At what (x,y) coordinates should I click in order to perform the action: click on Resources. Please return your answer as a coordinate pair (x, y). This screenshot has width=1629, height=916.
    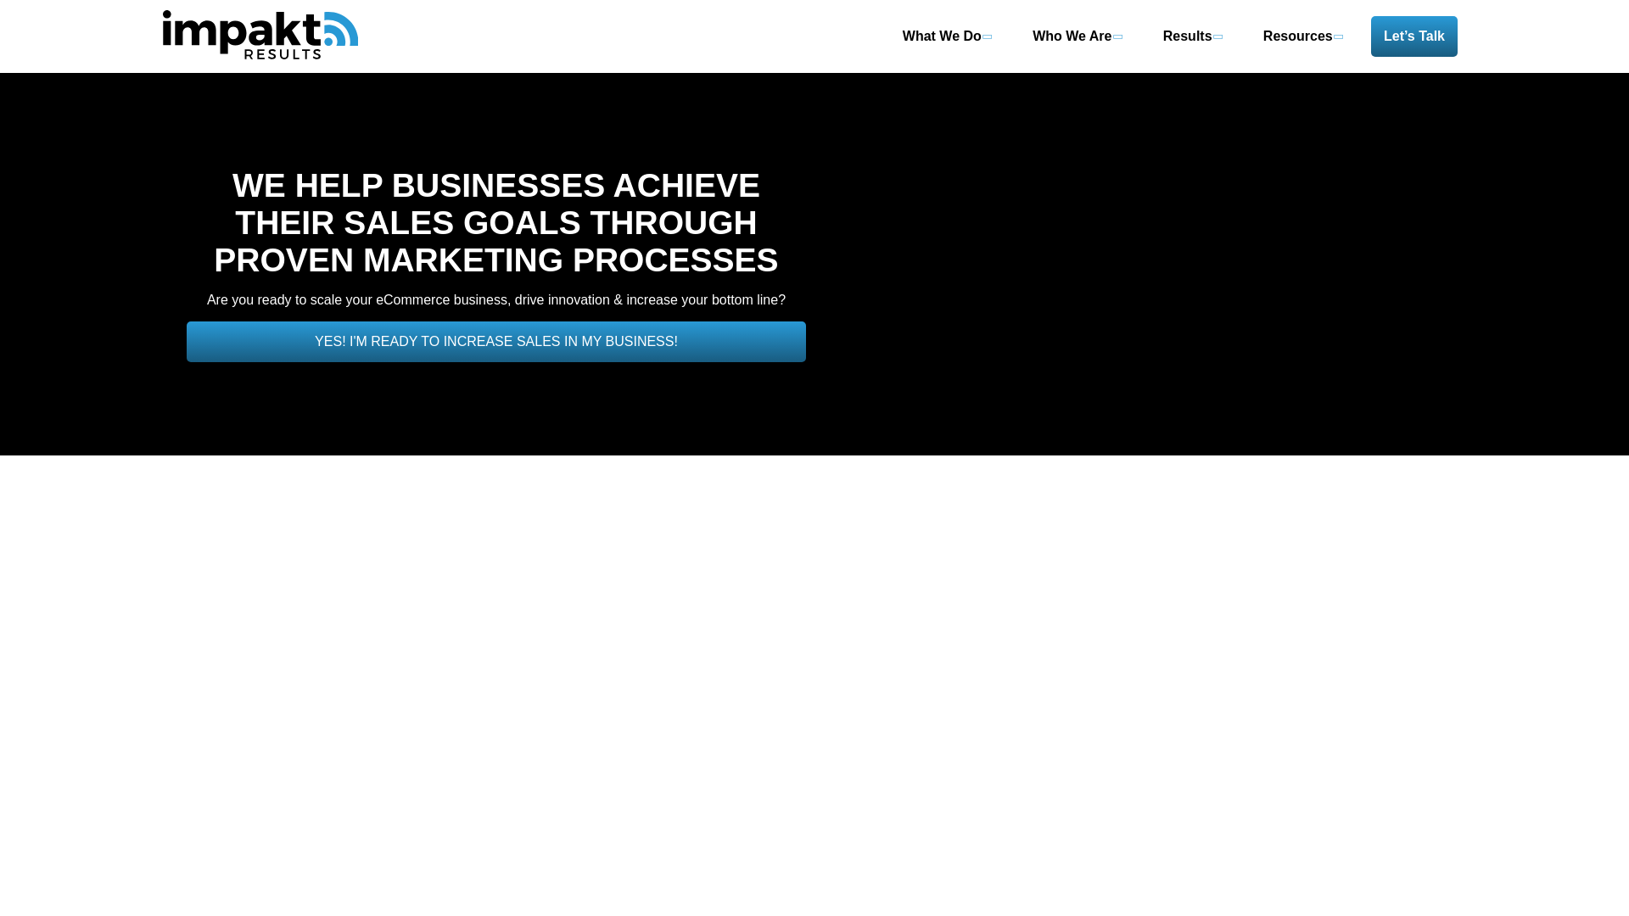
    Looking at the image, I should click on (1302, 49).